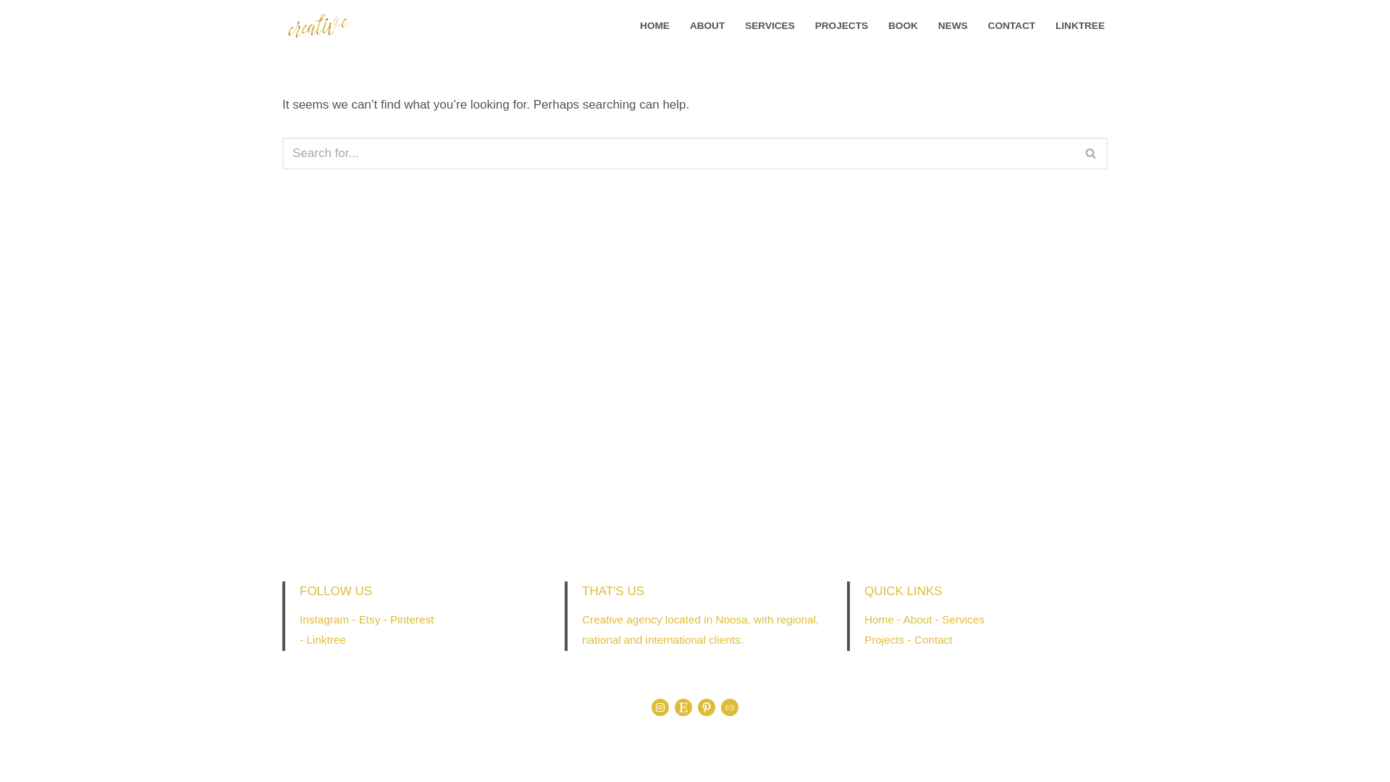 This screenshot has height=782, width=1390. I want to click on BOOK, so click(903, 26).